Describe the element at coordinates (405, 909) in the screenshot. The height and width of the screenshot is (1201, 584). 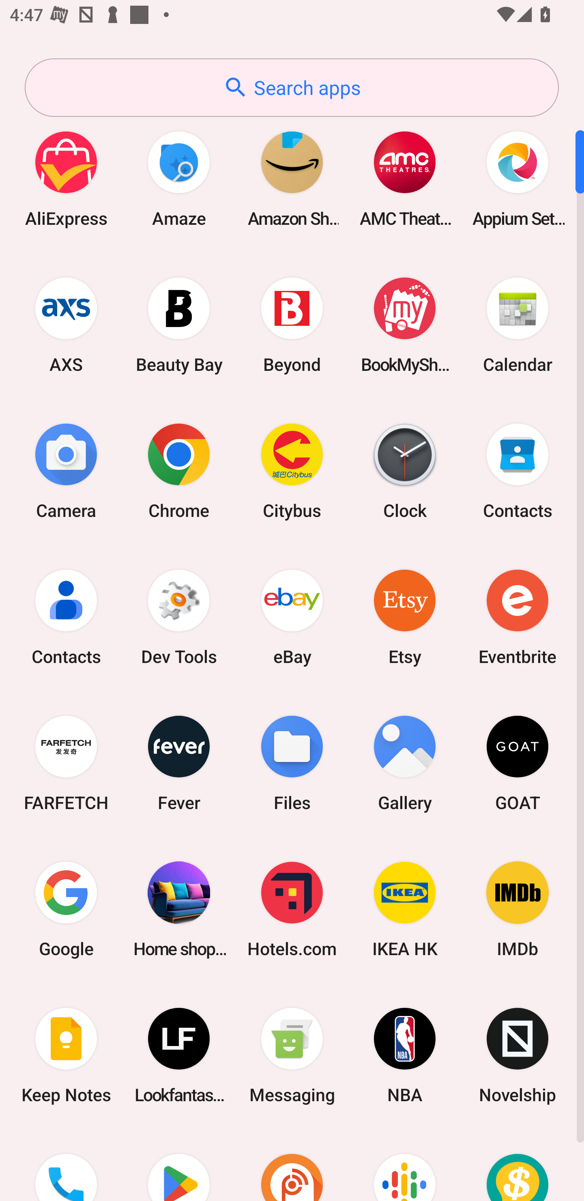
I see `IKEA HK` at that location.